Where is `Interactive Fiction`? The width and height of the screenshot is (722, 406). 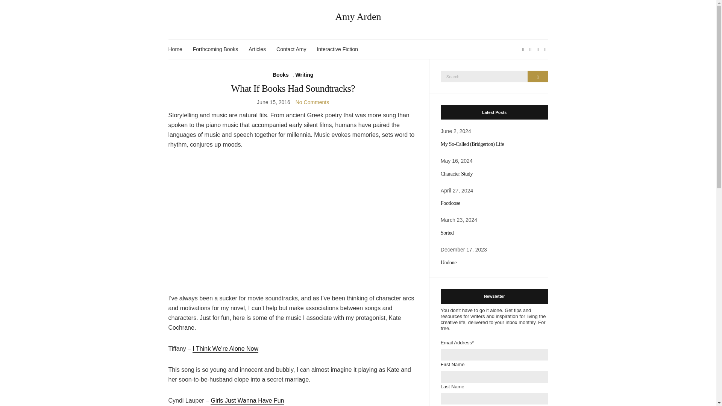
Interactive Fiction is located at coordinates (337, 49).